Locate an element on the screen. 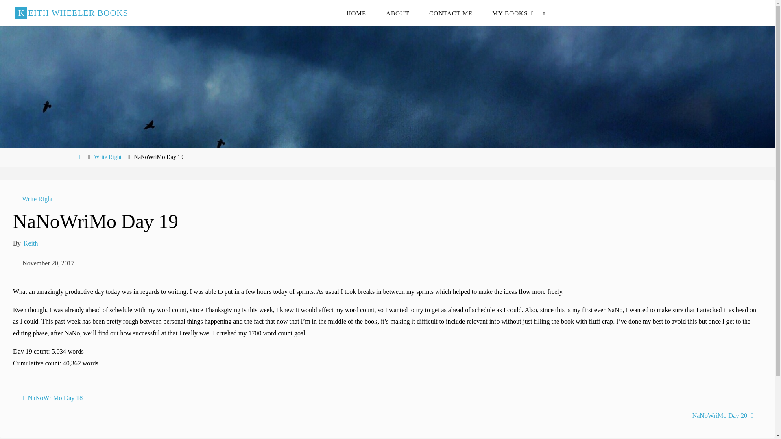 This screenshot has height=439, width=781. HOME is located at coordinates (356, 13).